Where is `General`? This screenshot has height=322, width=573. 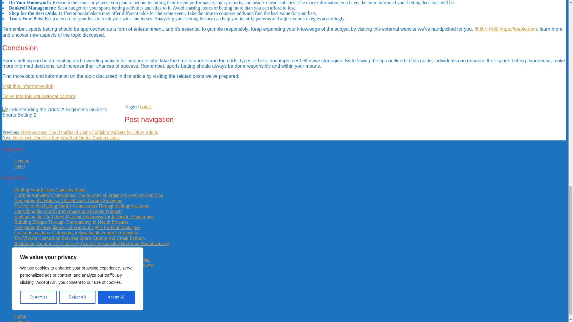 General is located at coordinates (22, 161).